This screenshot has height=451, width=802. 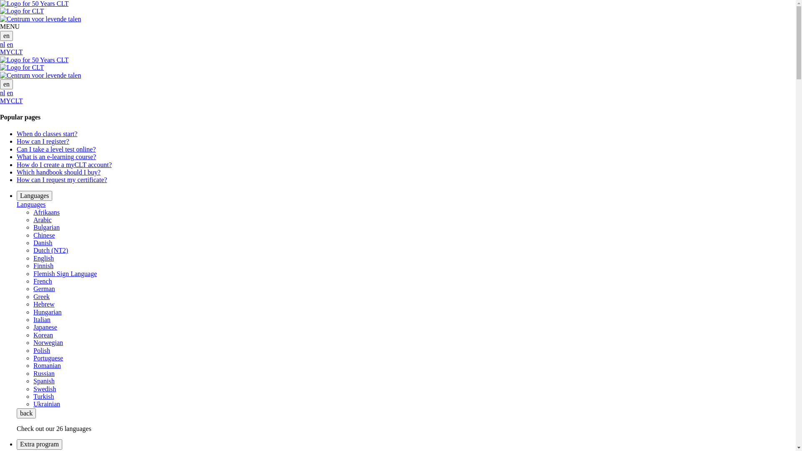 I want to click on Which handbook should I buy?, so click(x=58, y=172).